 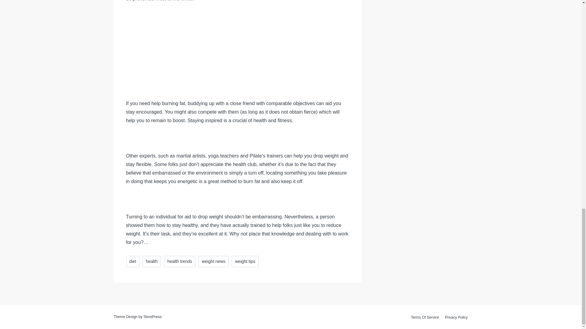 What do you see at coordinates (153, 317) in the screenshot?
I see `StorePress` at bounding box center [153, 317].